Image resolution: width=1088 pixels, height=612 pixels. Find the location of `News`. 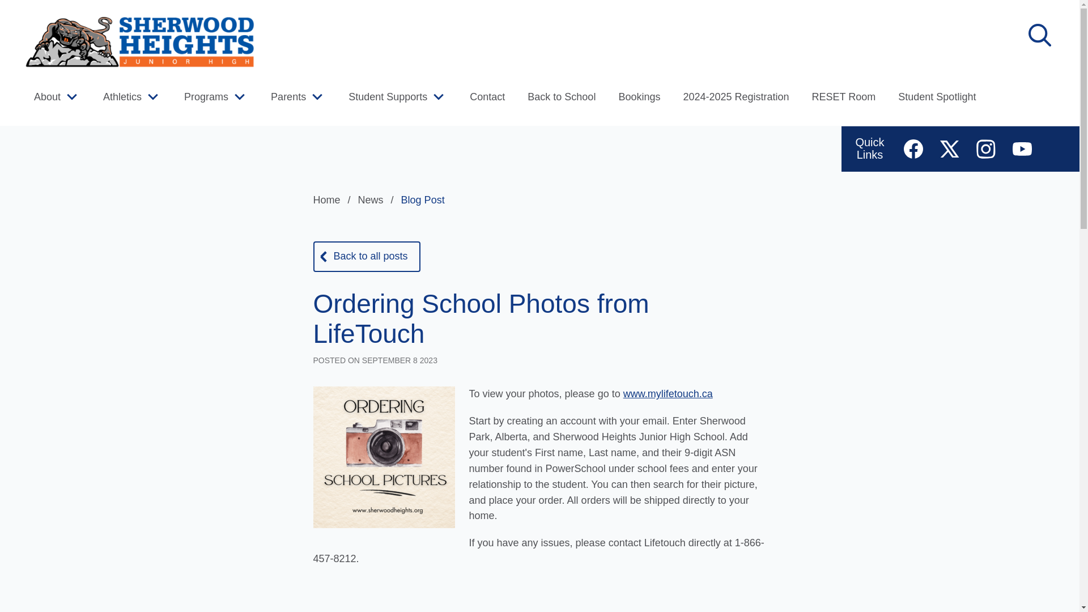

News is located at coordinates (377, 199).